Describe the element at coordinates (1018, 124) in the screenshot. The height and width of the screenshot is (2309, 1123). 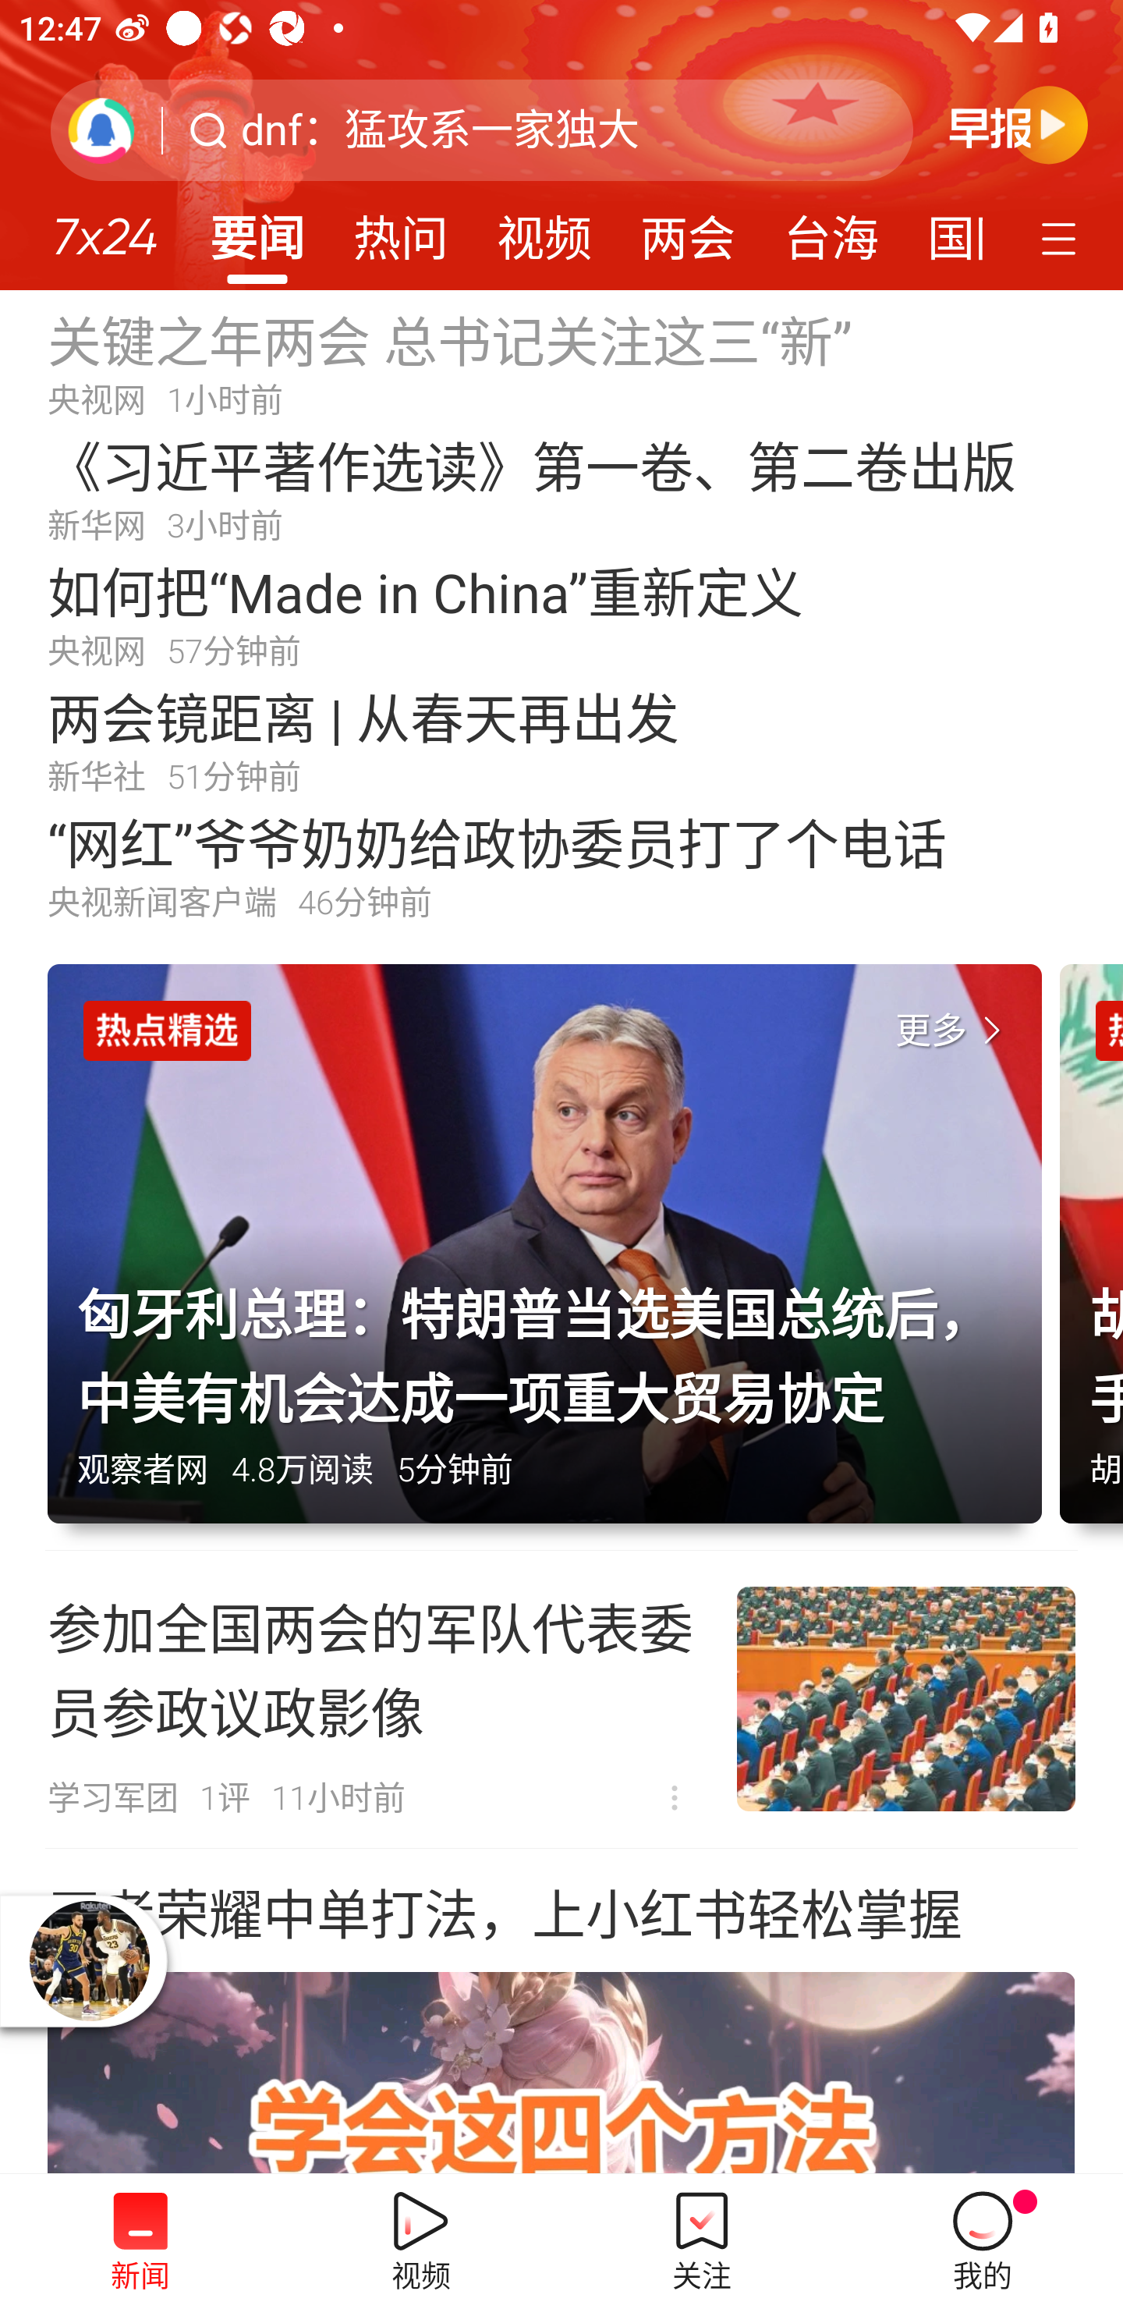
I see `早晚报` at that location.